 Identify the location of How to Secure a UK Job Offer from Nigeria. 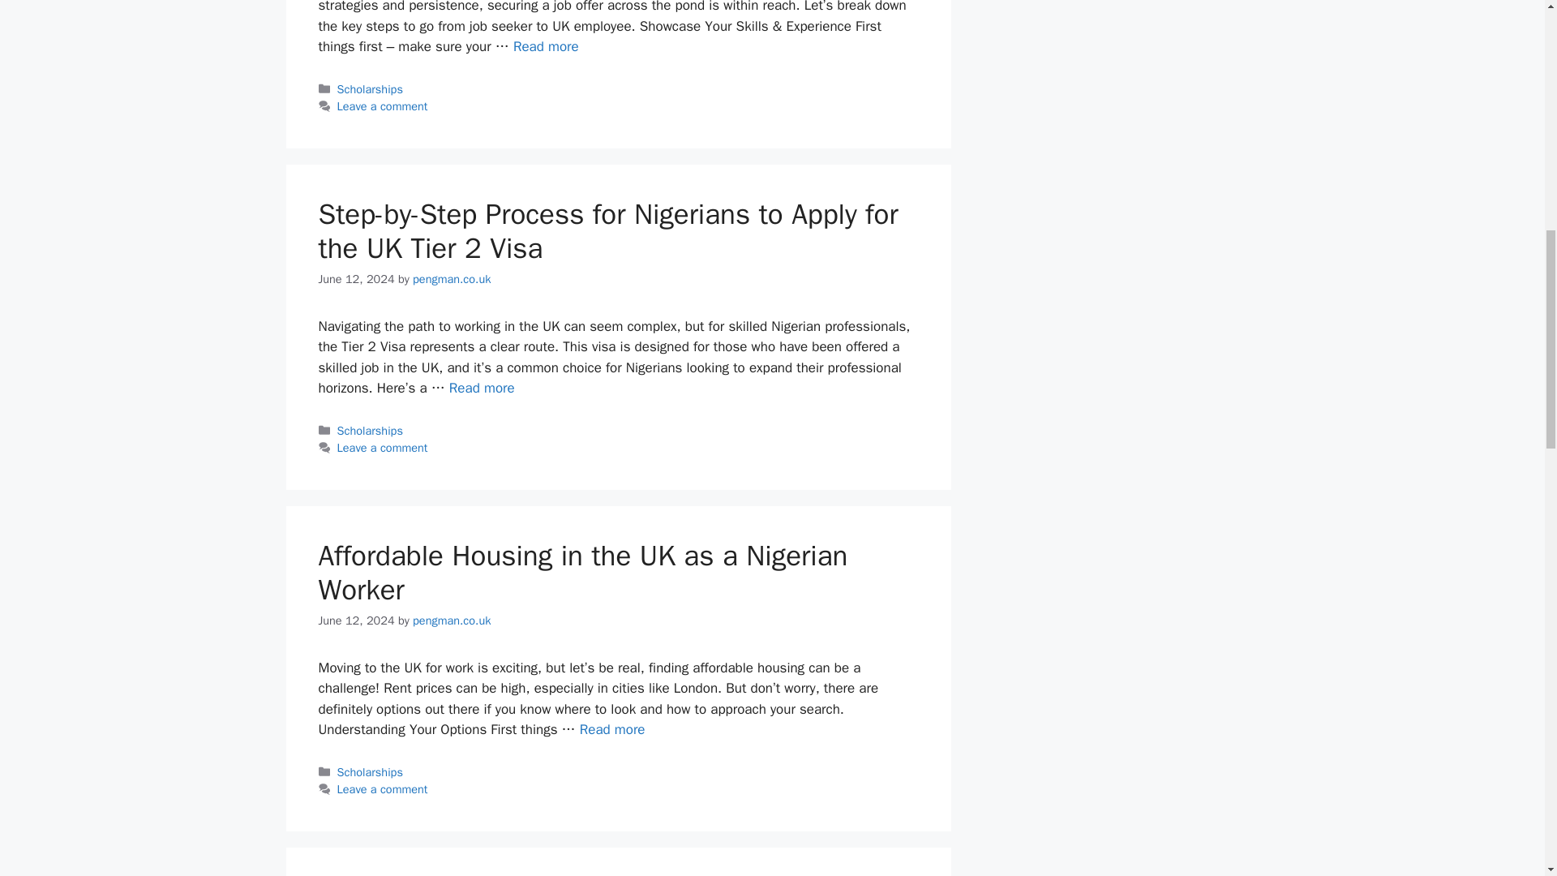
(547, 47).